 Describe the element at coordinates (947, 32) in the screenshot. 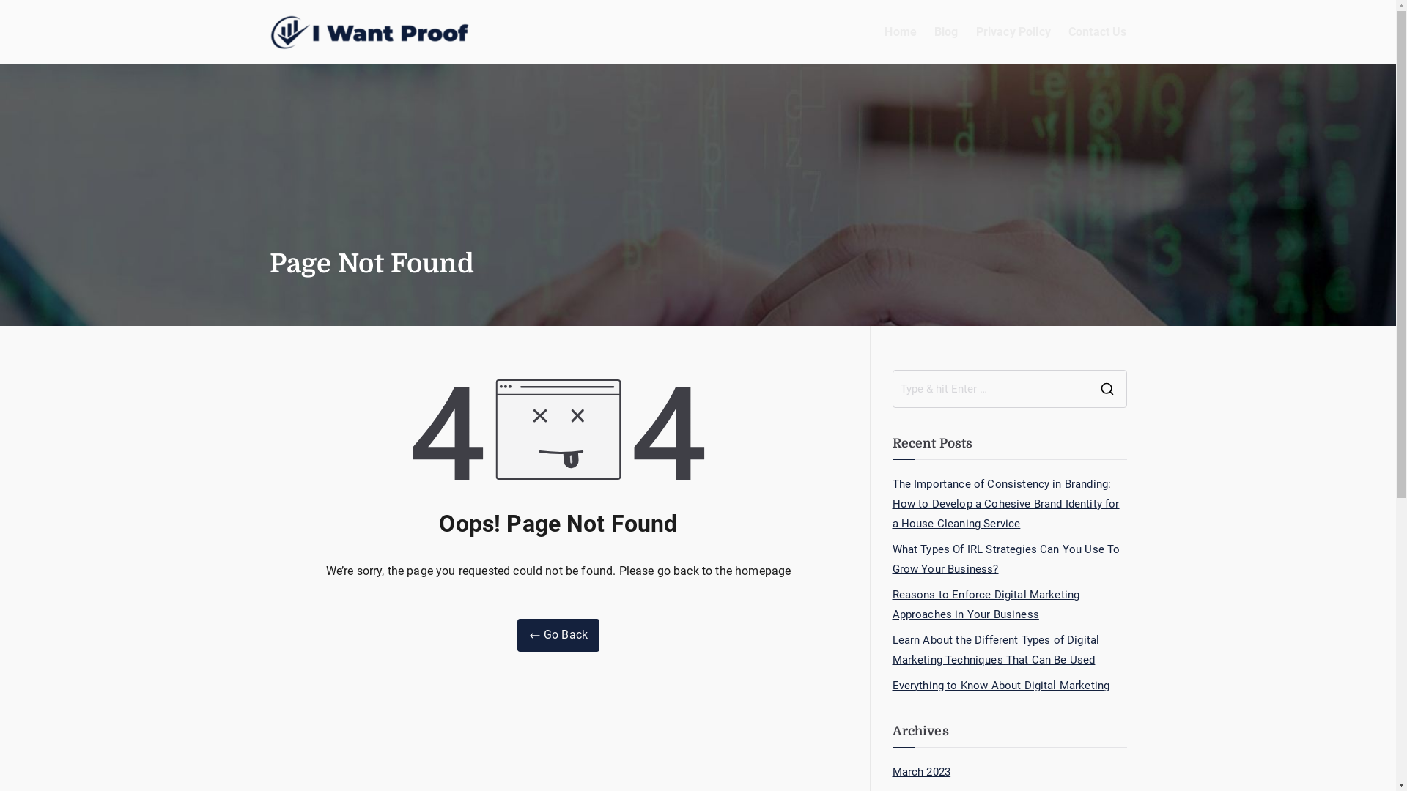

I see `Blog` at that location.